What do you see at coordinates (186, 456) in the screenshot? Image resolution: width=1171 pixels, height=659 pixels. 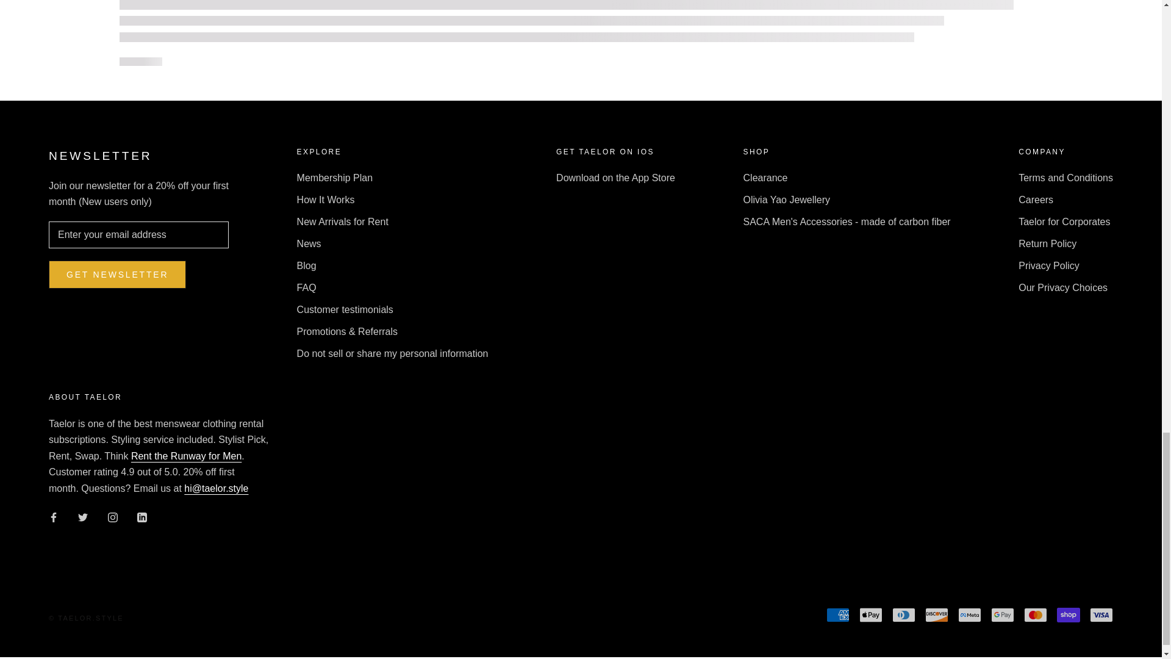 I see `Rent the Runway for Men` at bounding box center [186, 456].